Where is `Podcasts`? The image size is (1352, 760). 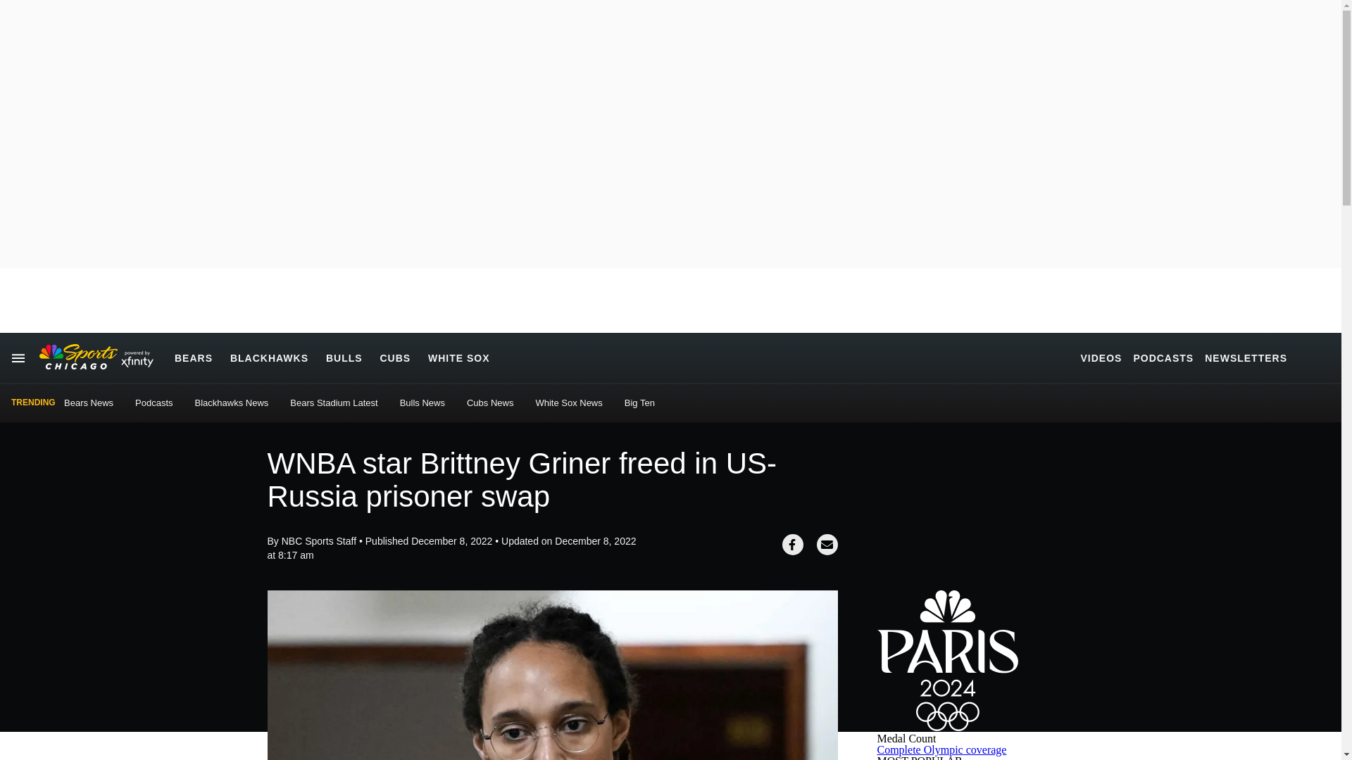 Podcasts is located at coordinates (154, 403).